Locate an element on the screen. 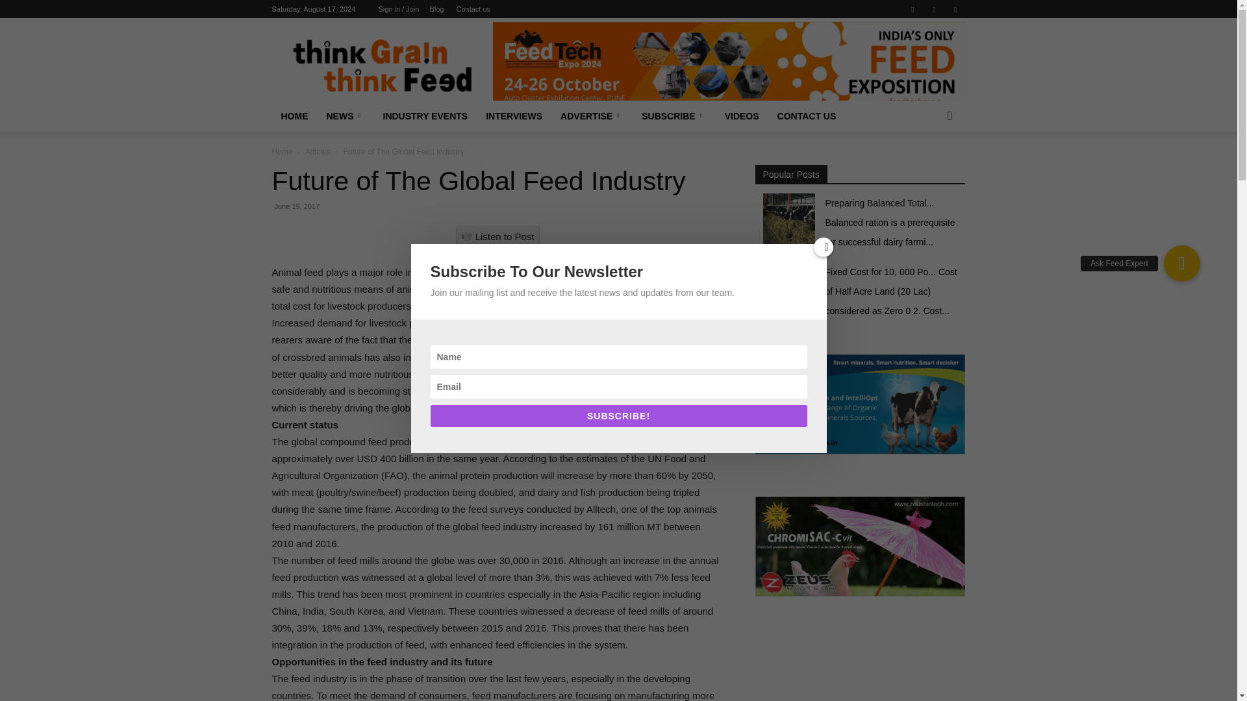 This screenshot has width=1247, height=701. View all posts in Articles is located at coordinates (317, 151).